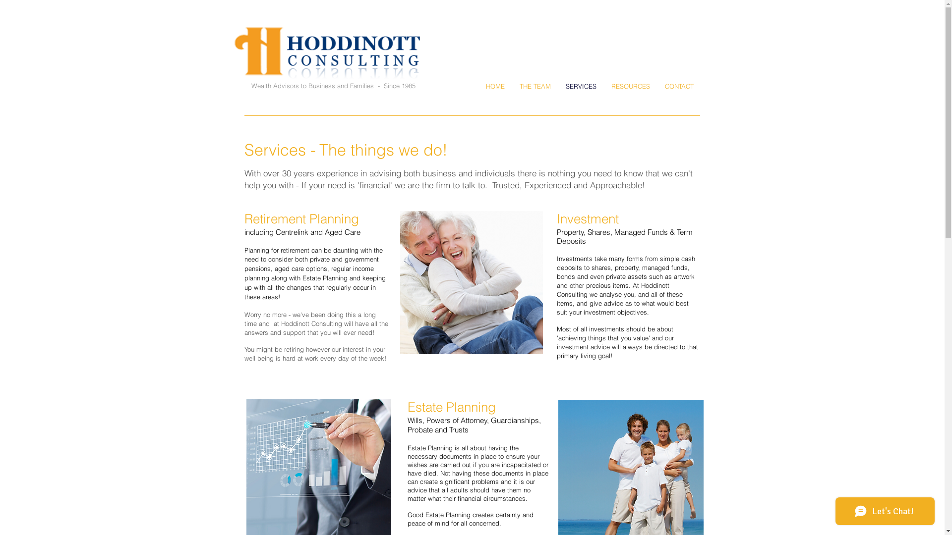 The width and height of the screenshot is (952, 535). What do you see at coordinates (581, 86) in the screenshot?
I see `SERVICES` at bounding box center [581, 86].